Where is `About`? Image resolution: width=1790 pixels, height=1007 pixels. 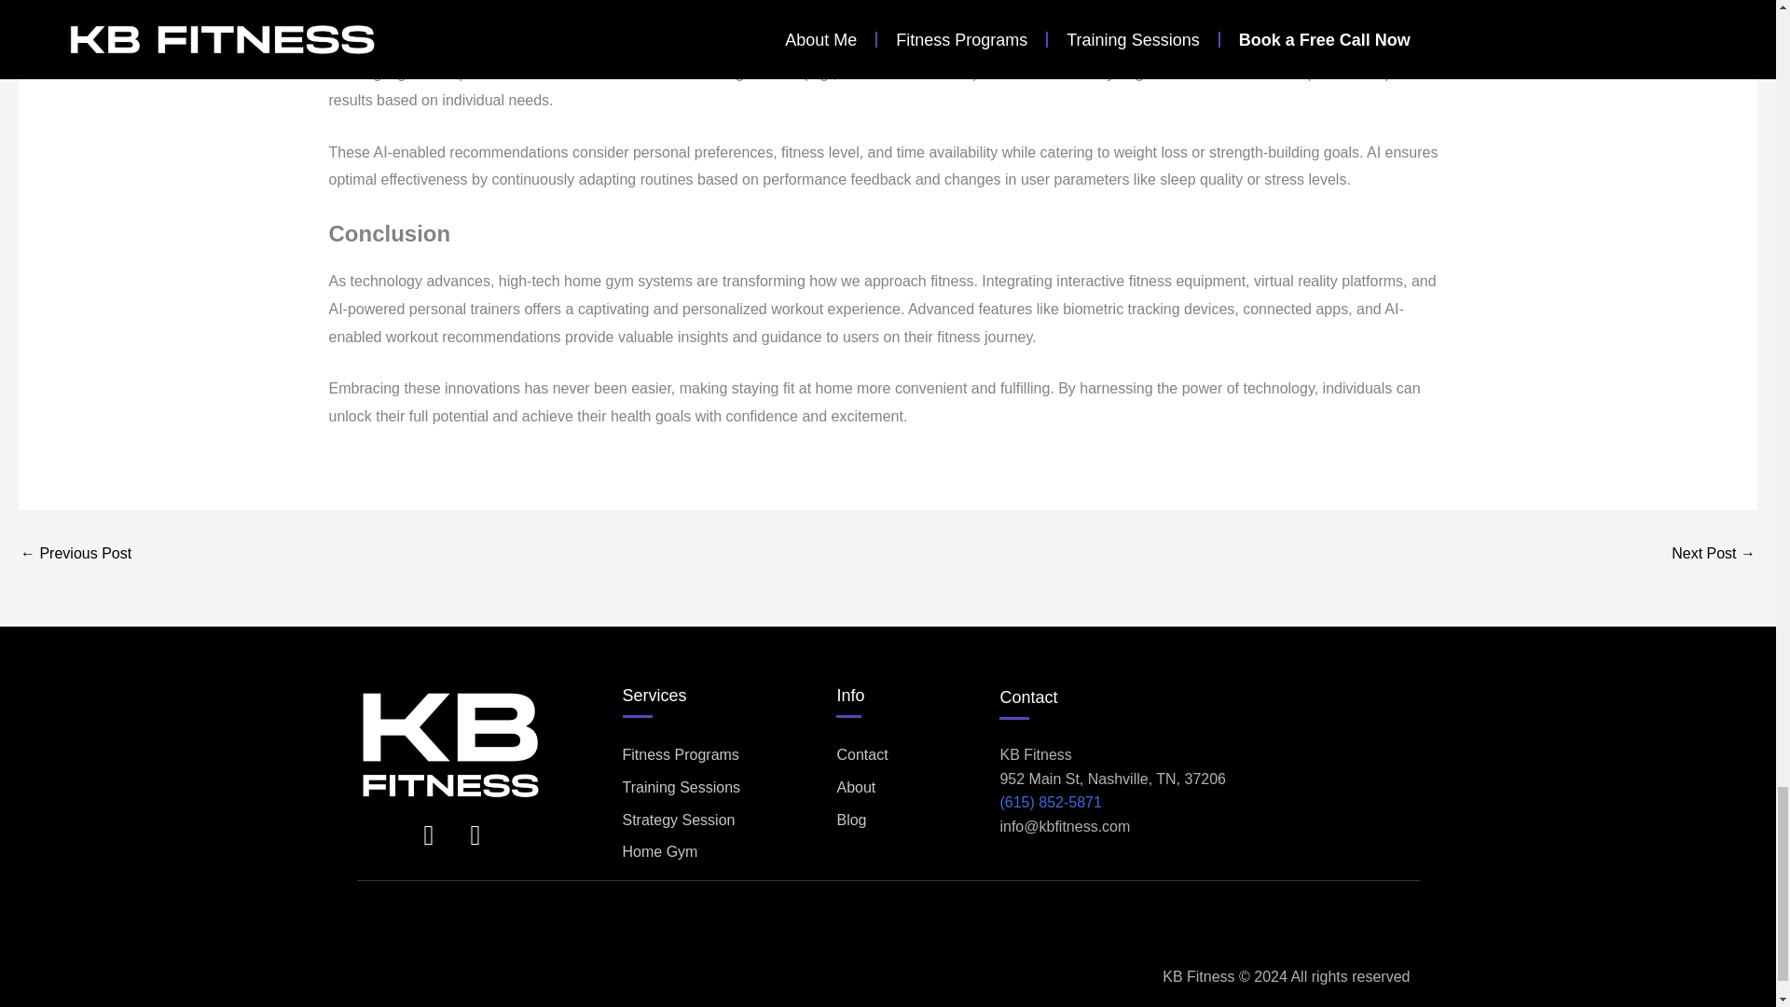 About is located at coordinates (917, 787).